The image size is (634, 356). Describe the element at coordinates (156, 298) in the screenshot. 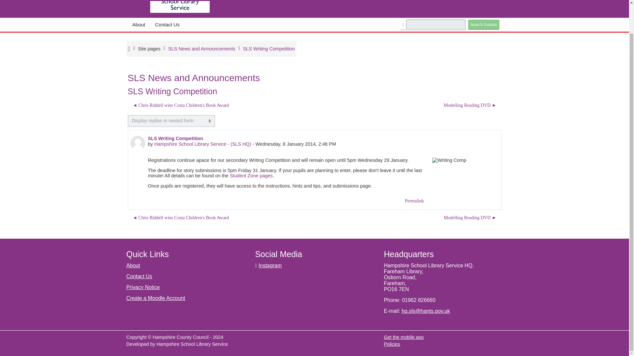

I see `Create a Moodle Account` at that location.